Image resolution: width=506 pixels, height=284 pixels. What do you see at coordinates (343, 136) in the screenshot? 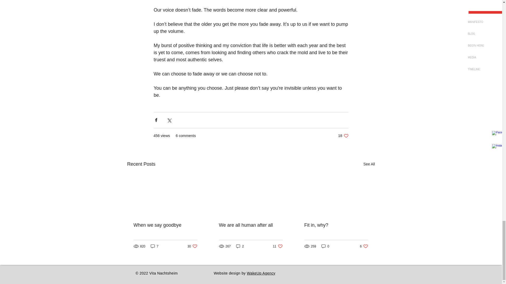
I see `7` at bounding box center [343, 136].